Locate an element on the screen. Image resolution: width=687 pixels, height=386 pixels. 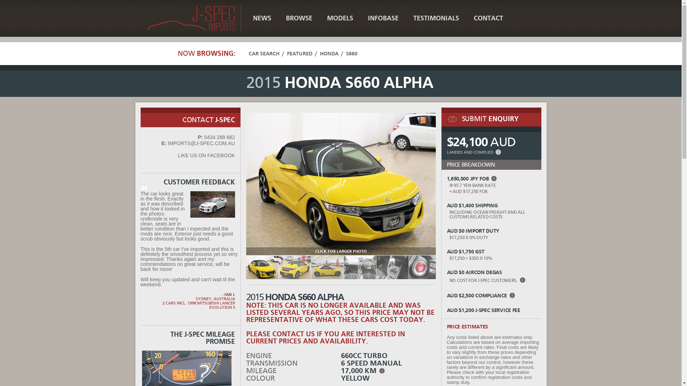
CONTACT is located at coordinates (488, 18).